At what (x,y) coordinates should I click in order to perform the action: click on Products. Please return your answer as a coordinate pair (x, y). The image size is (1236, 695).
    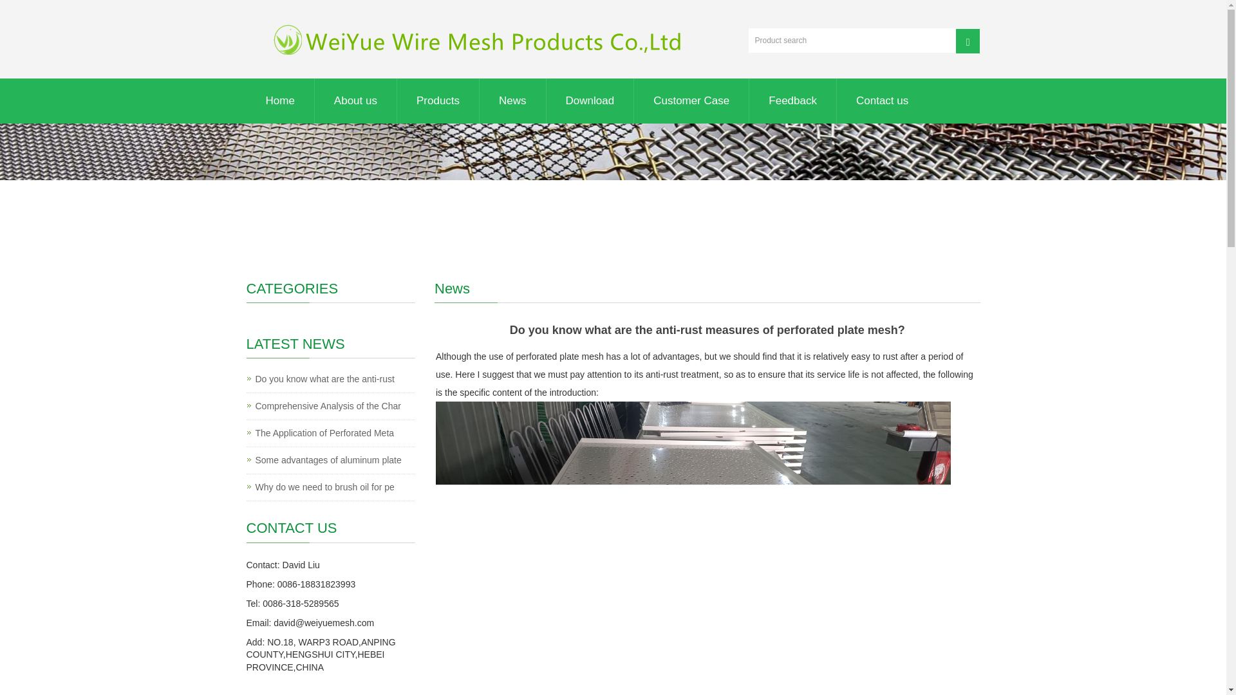
    Looking at the image, I should click on (438, 101).